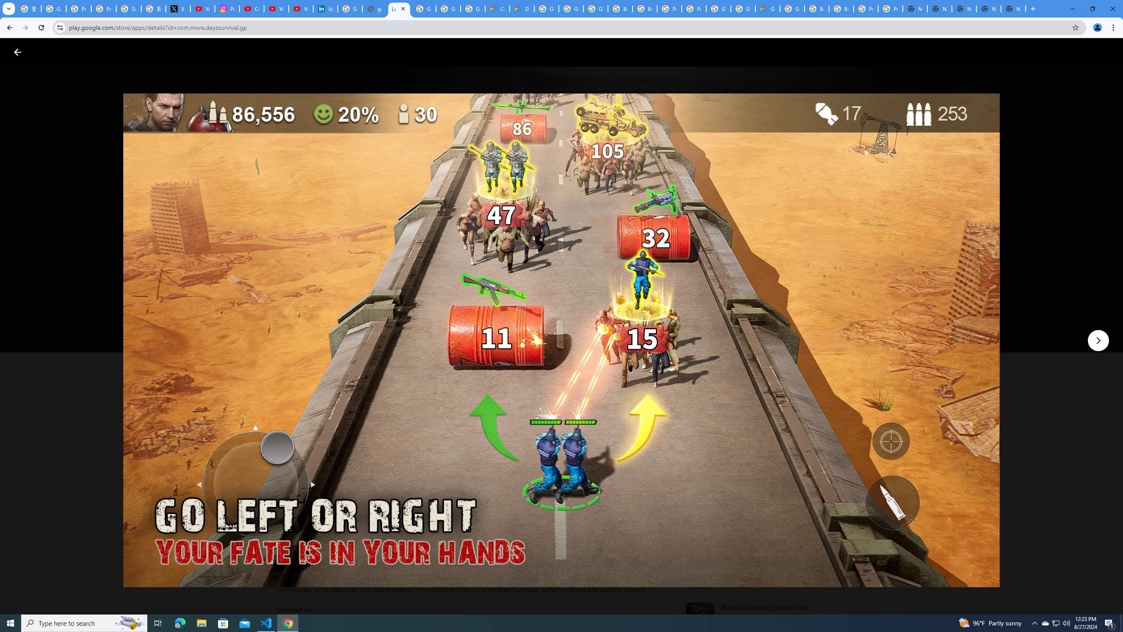 Image resolution: width=1123 pixels, height=632 pixels. I want to click on Last Shelter: Survival - Apps on Google Play, so click(399, 9).